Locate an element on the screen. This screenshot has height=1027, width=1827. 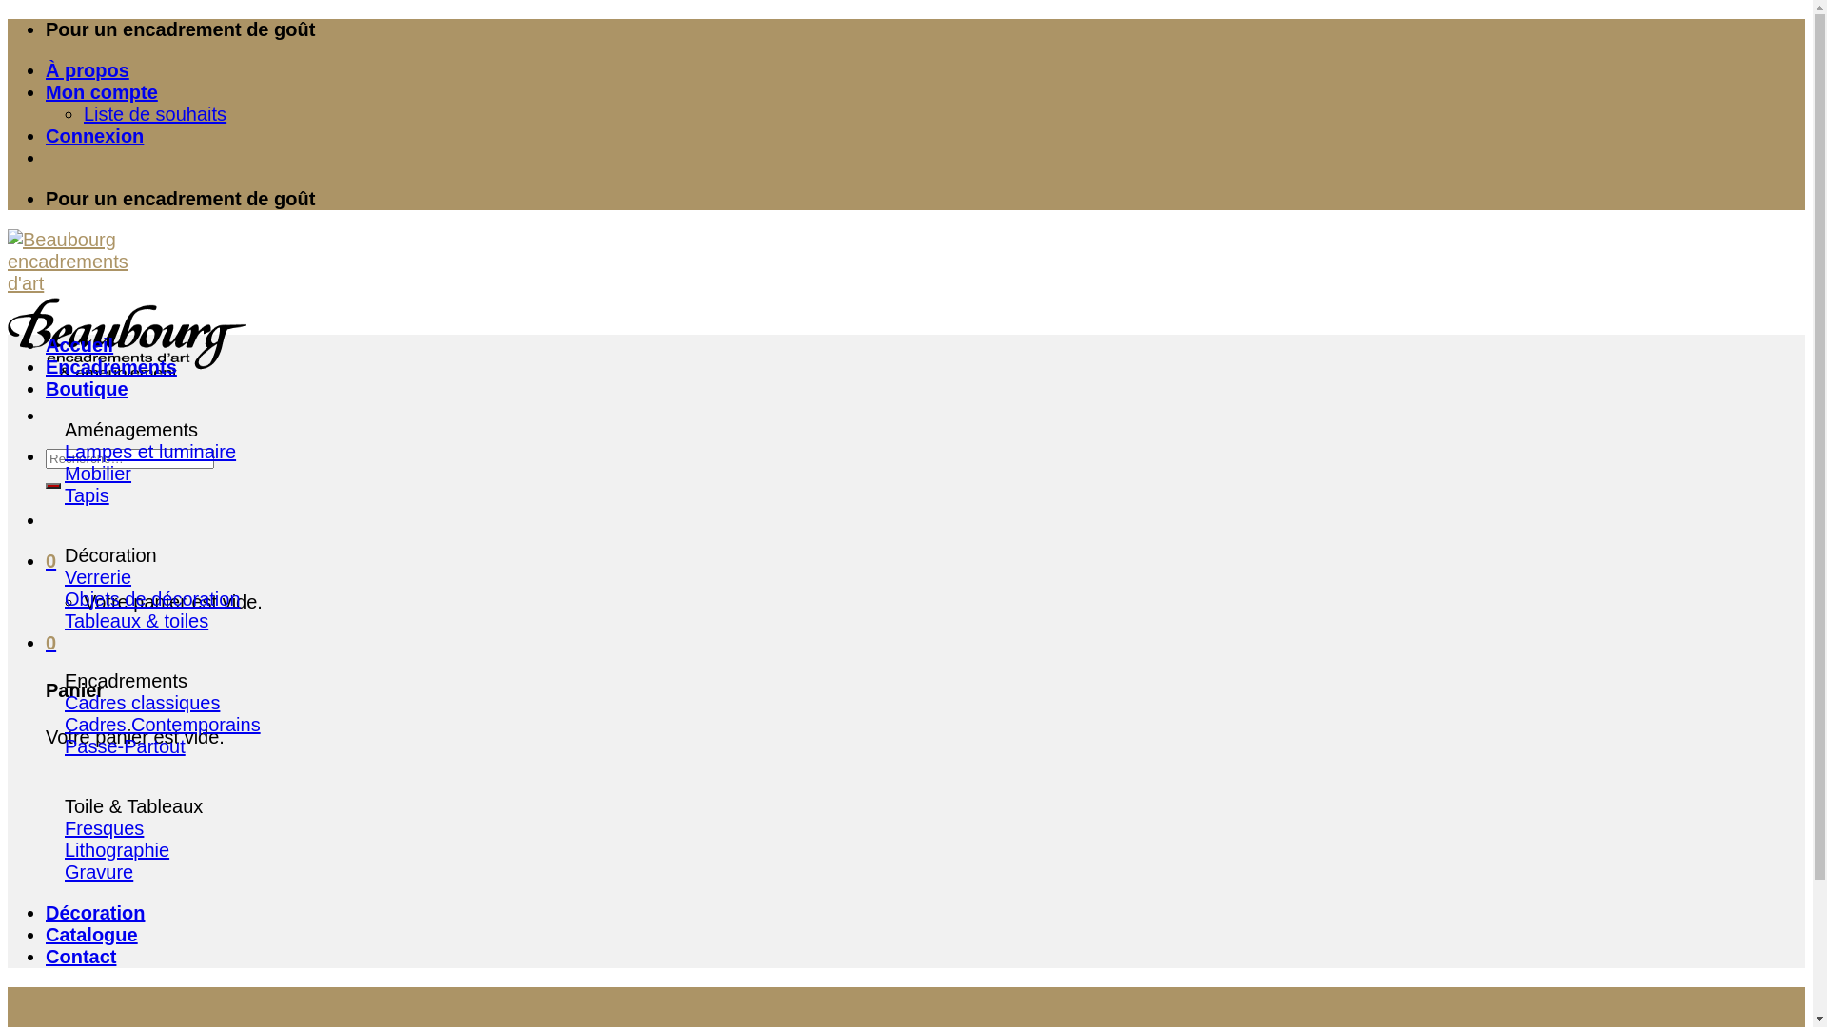
Gravure is located at coordinates (99, 872).